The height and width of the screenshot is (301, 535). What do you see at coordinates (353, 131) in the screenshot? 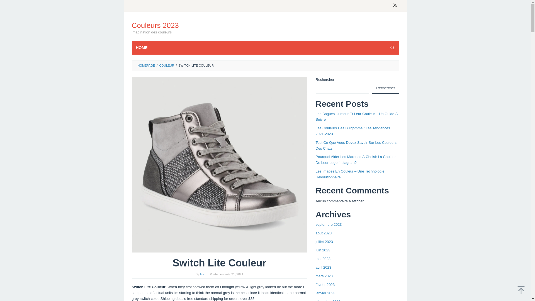
I see `Les Couleurs Des Bulgomme : Les Tendances 2021-2023` at bounding box center [353, 131].